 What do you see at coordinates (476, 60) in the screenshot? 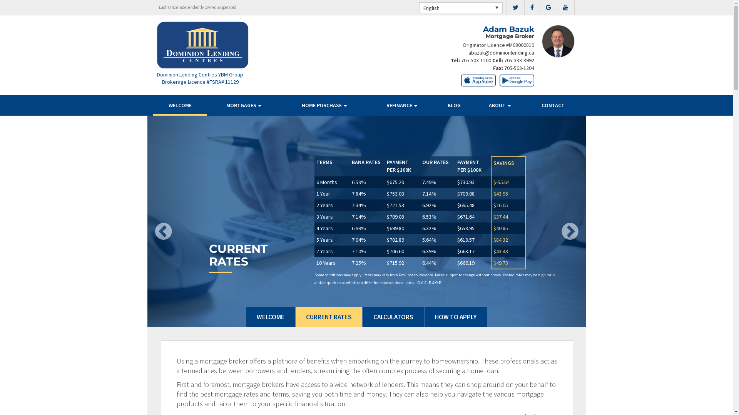
I see `705-503-1200` at bounding box center [476, 60].